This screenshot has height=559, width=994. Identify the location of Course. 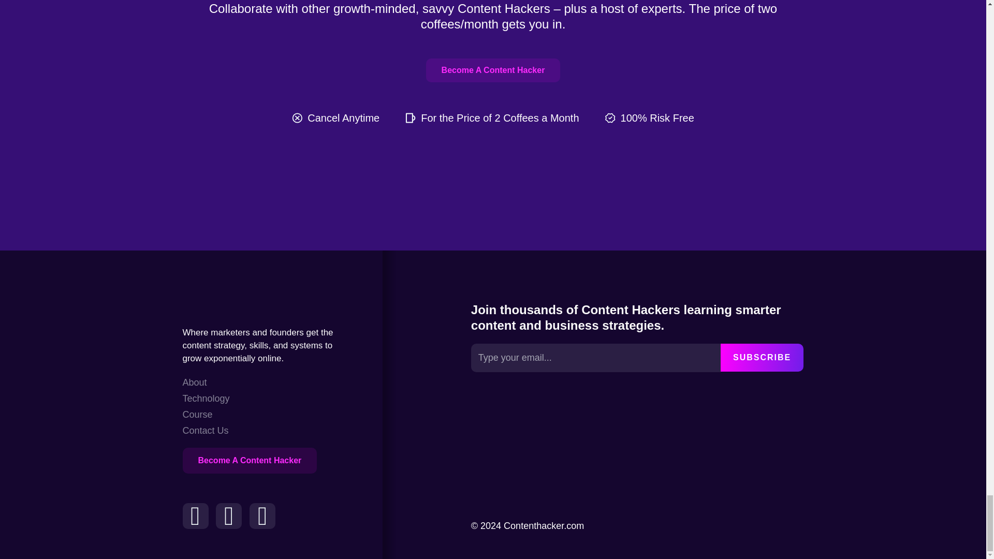
(206, 415).